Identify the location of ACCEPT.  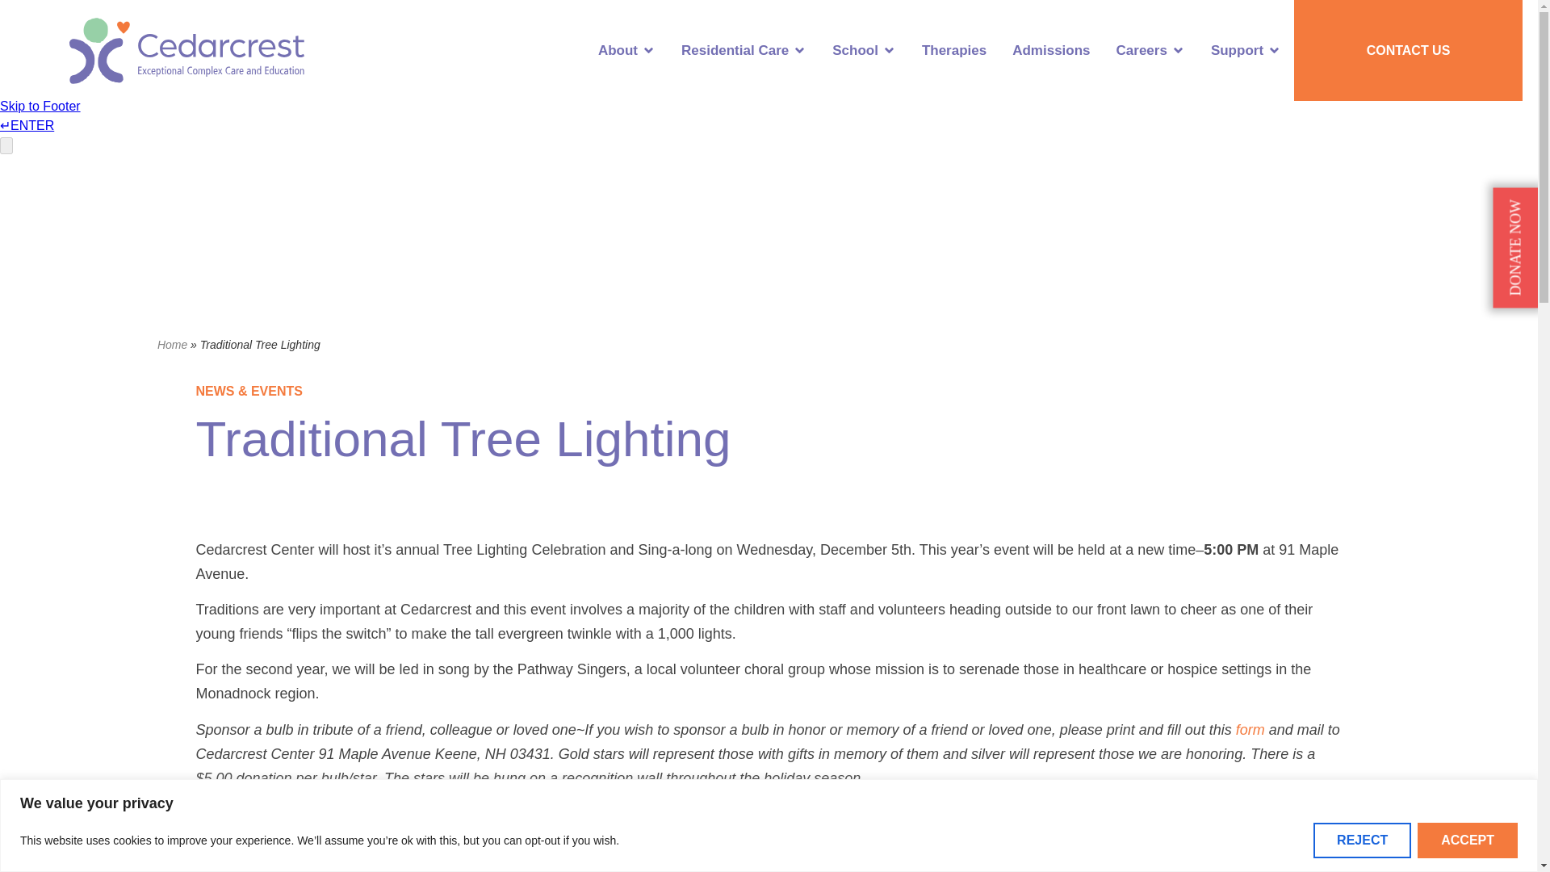
(1468, 840).